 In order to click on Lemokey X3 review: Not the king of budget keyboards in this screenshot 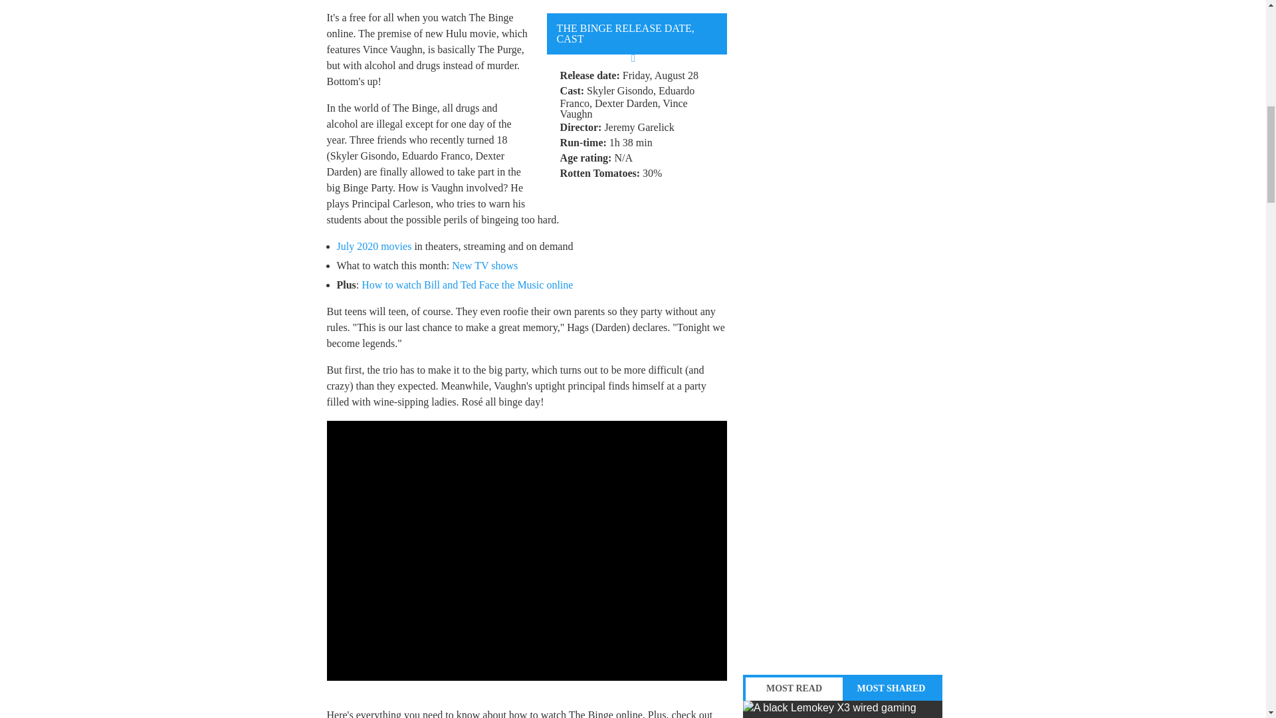, I will do `click(843, 709)`.